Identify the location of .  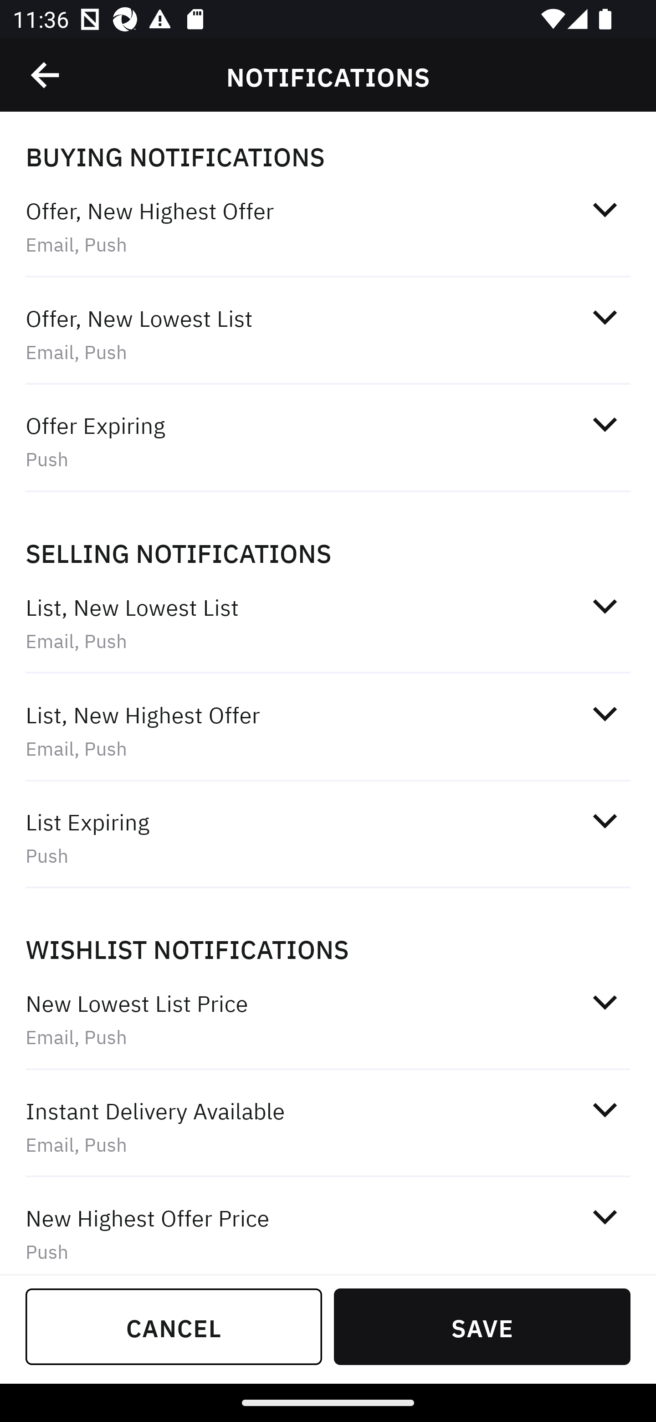
(605, 821).